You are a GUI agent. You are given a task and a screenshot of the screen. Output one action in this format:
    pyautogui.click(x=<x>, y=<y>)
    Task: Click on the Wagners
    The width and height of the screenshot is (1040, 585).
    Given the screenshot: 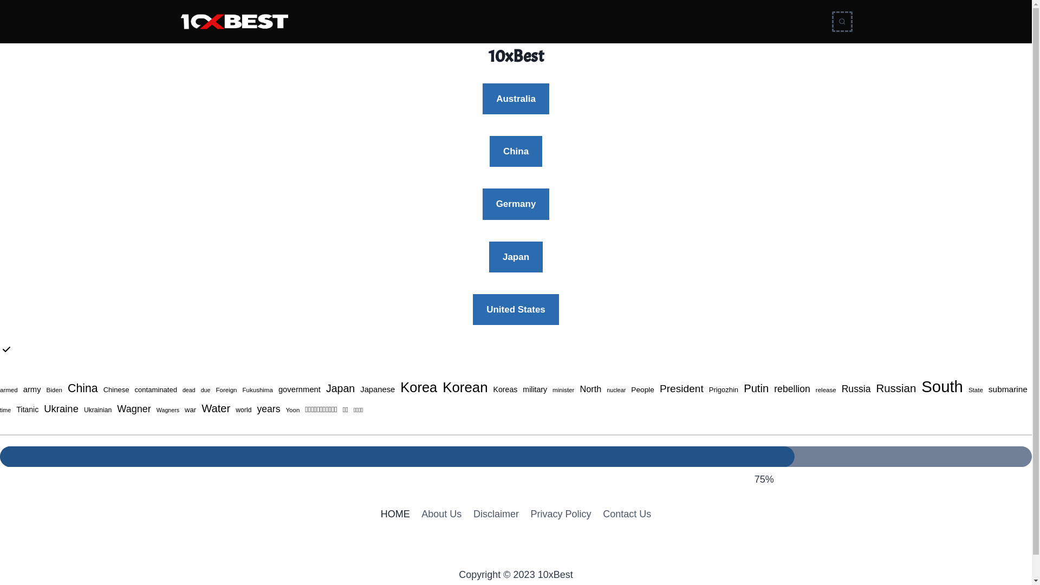 What is the action you would take?
    pyautogui.click(x=168, y=411)
    